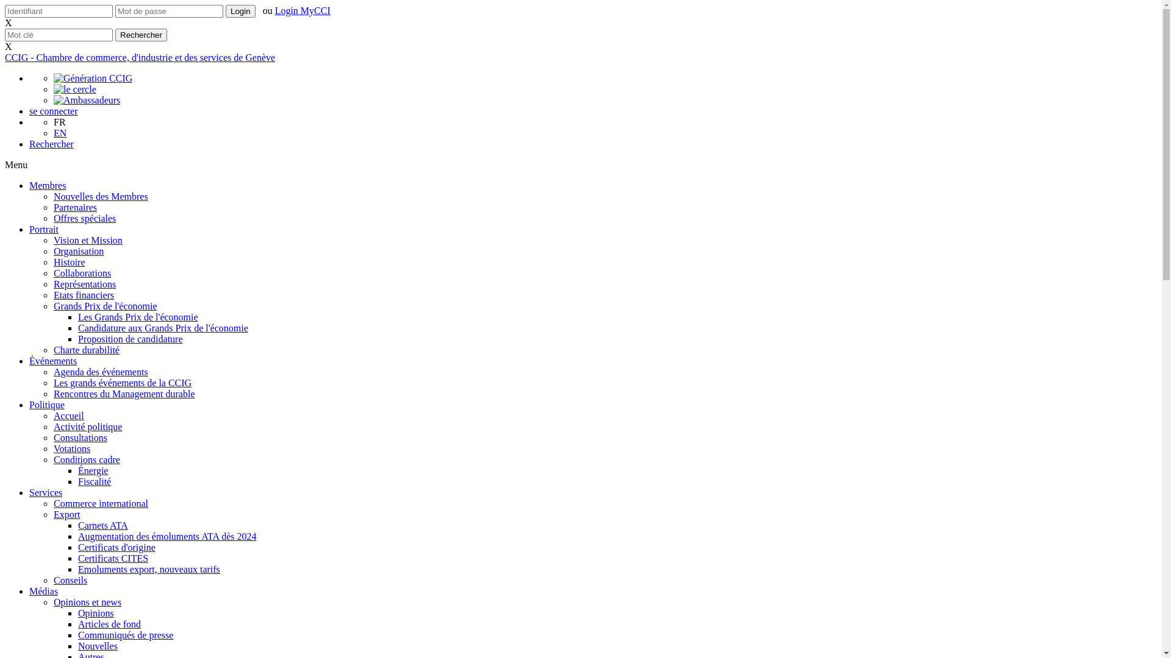 The width and height of the screenshot is (1171, 658). Describe the element at coordinates (88, 240) in the screenshot. I see `Vision et Mission` at that location.